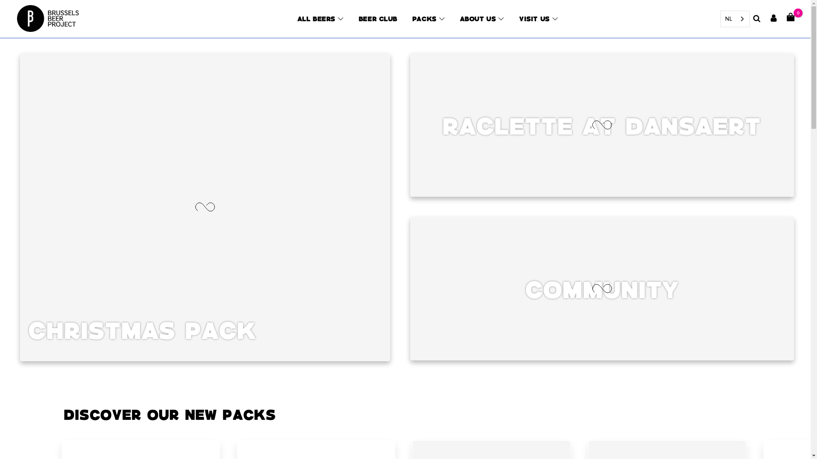 This screenshot has width=817, height=459. I want to click on BEER CLUB, so click(378, 19).